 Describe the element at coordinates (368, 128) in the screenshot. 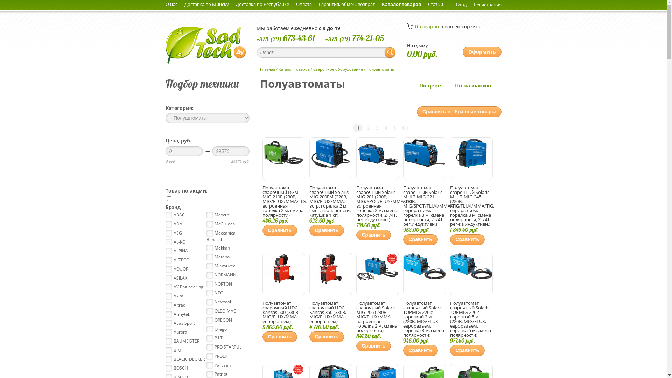

I see `2` at that location.